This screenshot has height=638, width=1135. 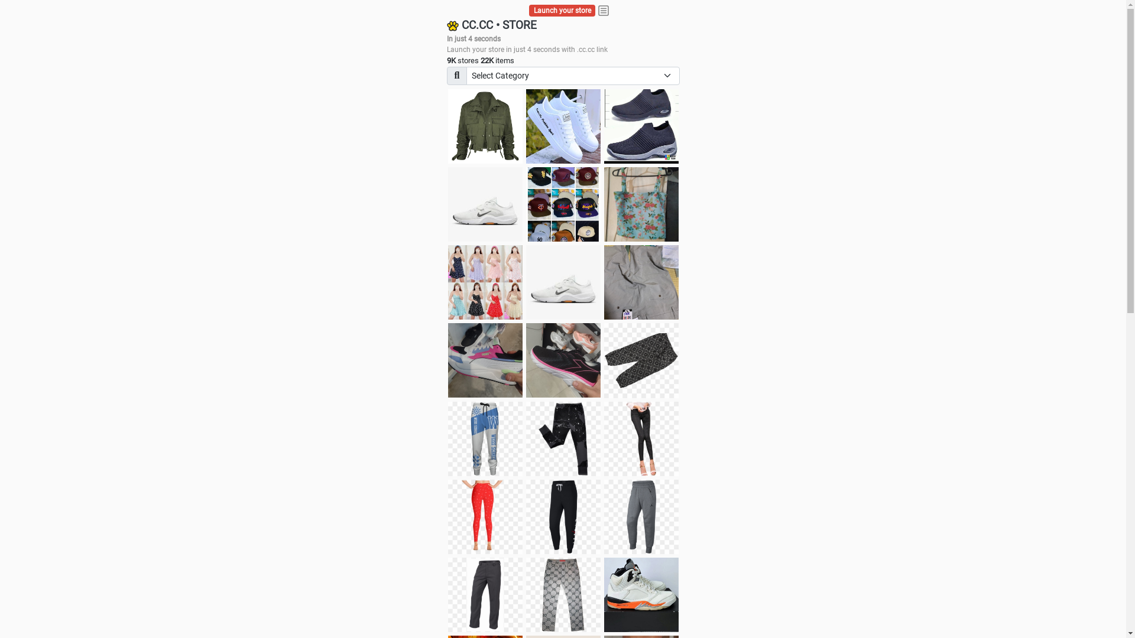 What do you see at coordinates (563, 517) in the screenshot?
I see `Pant` at bounding box center [563, 517].